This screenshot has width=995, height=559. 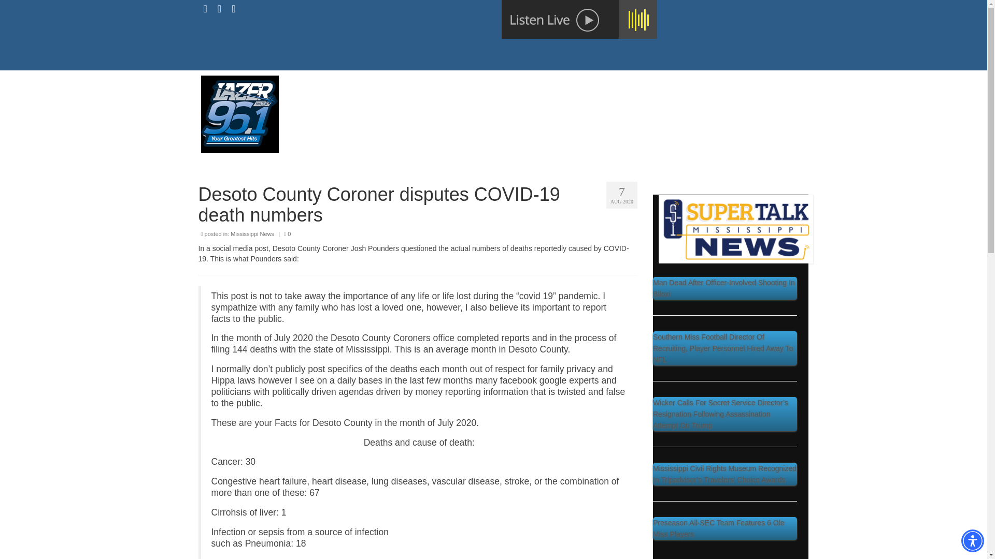 What do you see at coordinates (724, 528) in the screenshot?
I see `Preseason All-SEC team features 6 Ole Miss players` at bounding box center [724, 528].